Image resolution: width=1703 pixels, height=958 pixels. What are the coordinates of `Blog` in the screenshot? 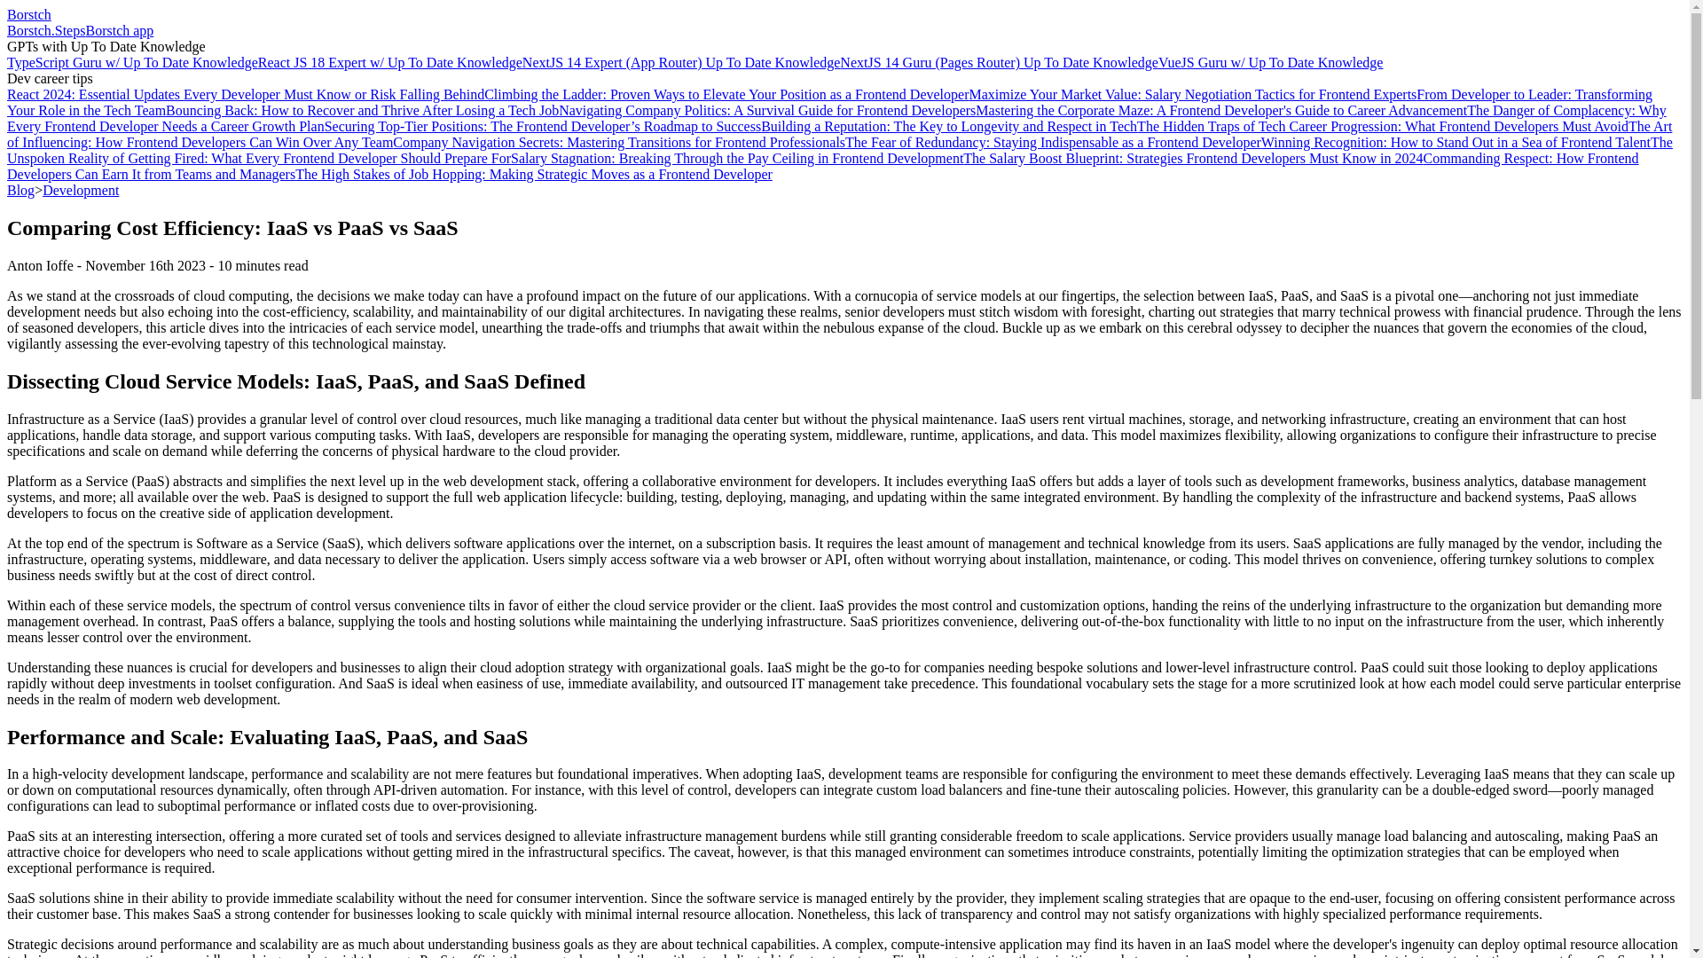 It's located at (20, 190).